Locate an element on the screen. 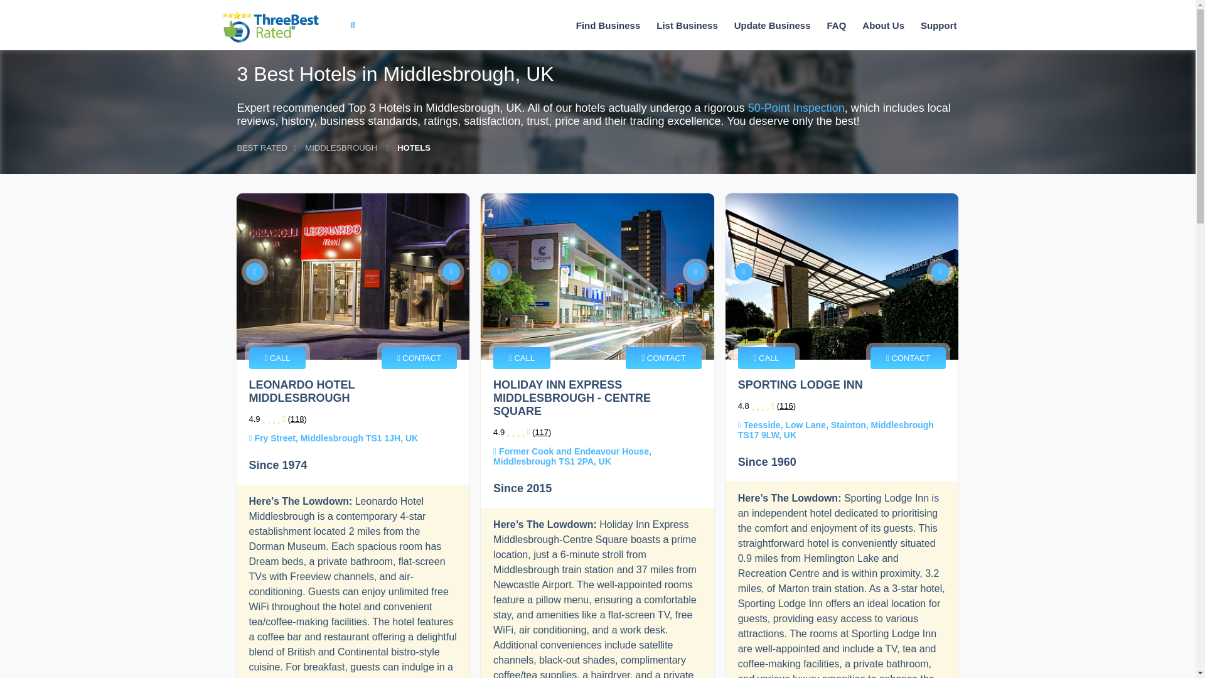  50-Point Inspection is located at coordinates (796, 108).